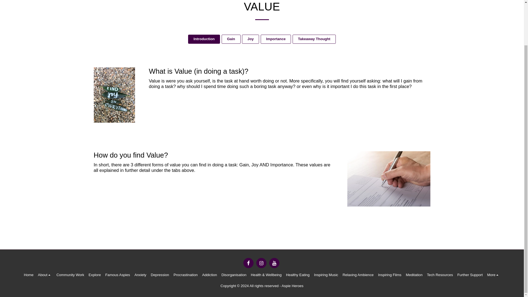 The width and height of the screenshot is (528, 297). I want to click on Gain, so click(231, 39).